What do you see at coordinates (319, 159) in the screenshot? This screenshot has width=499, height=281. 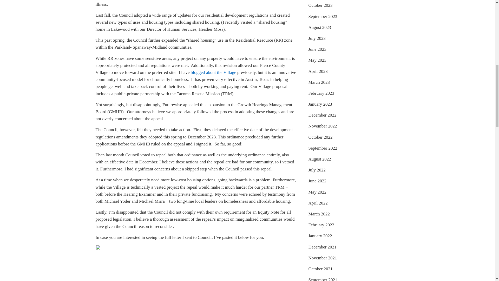 I see `August 2022` at bounding box center [319, 159].